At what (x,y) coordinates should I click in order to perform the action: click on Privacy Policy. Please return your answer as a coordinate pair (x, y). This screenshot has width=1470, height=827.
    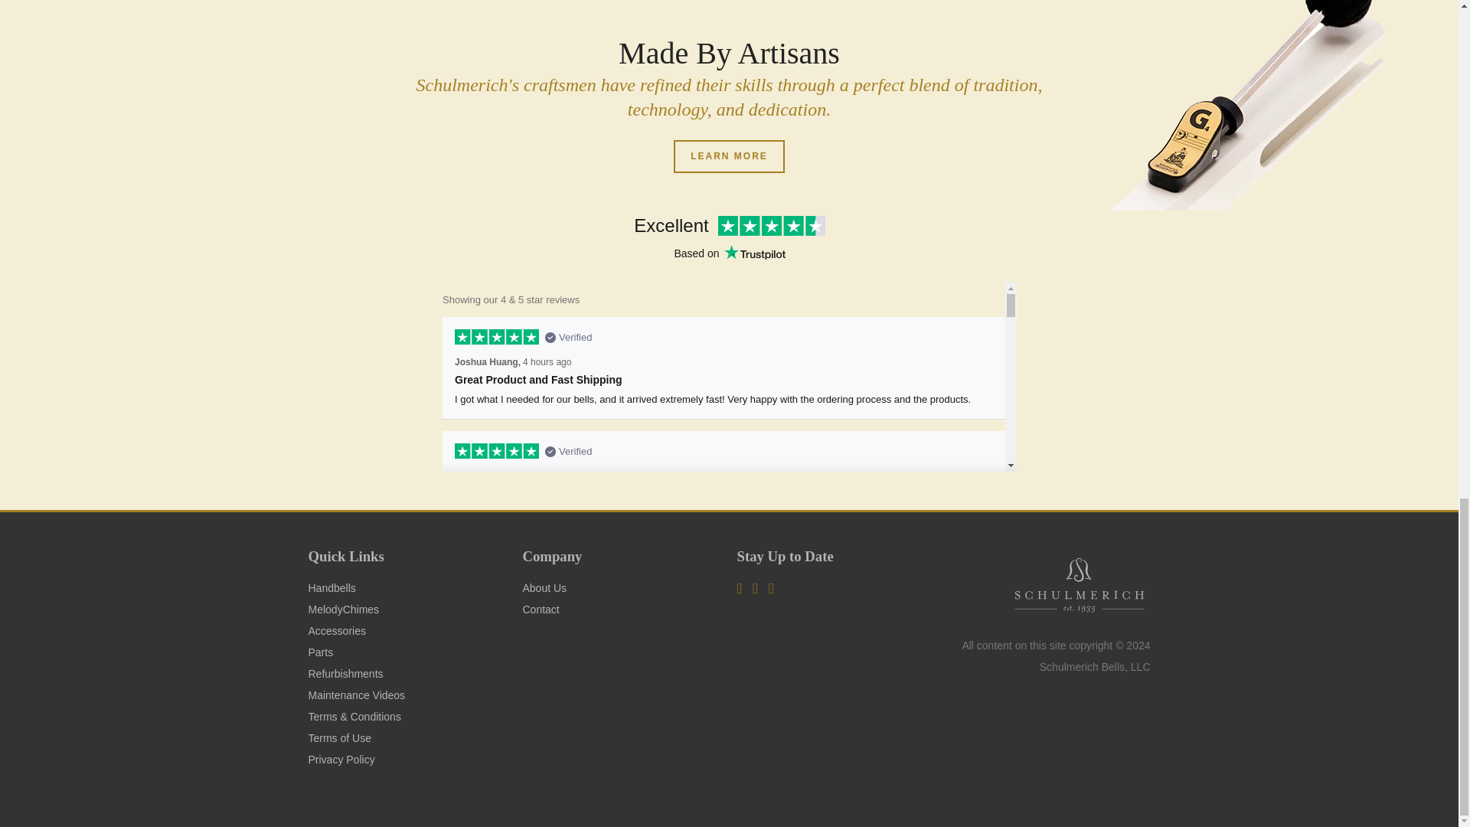
    Looking at the image, I should click on (341, 760).